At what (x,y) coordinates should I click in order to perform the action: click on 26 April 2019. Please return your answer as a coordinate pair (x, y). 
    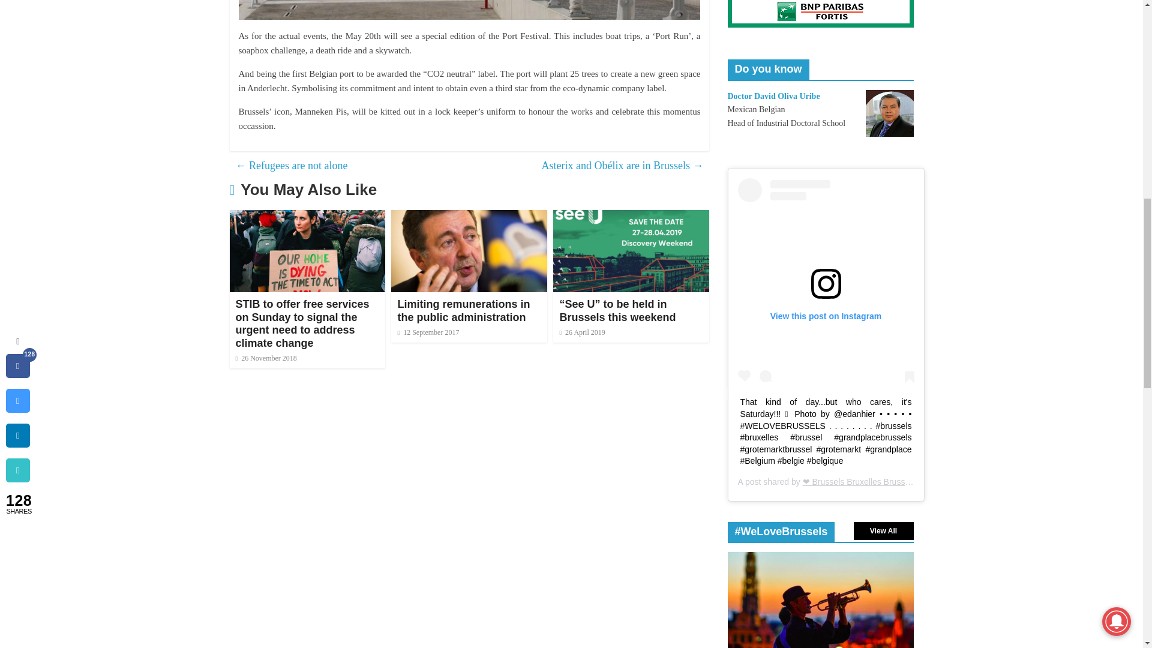
    Looking at the image, I should click on (582, 332).